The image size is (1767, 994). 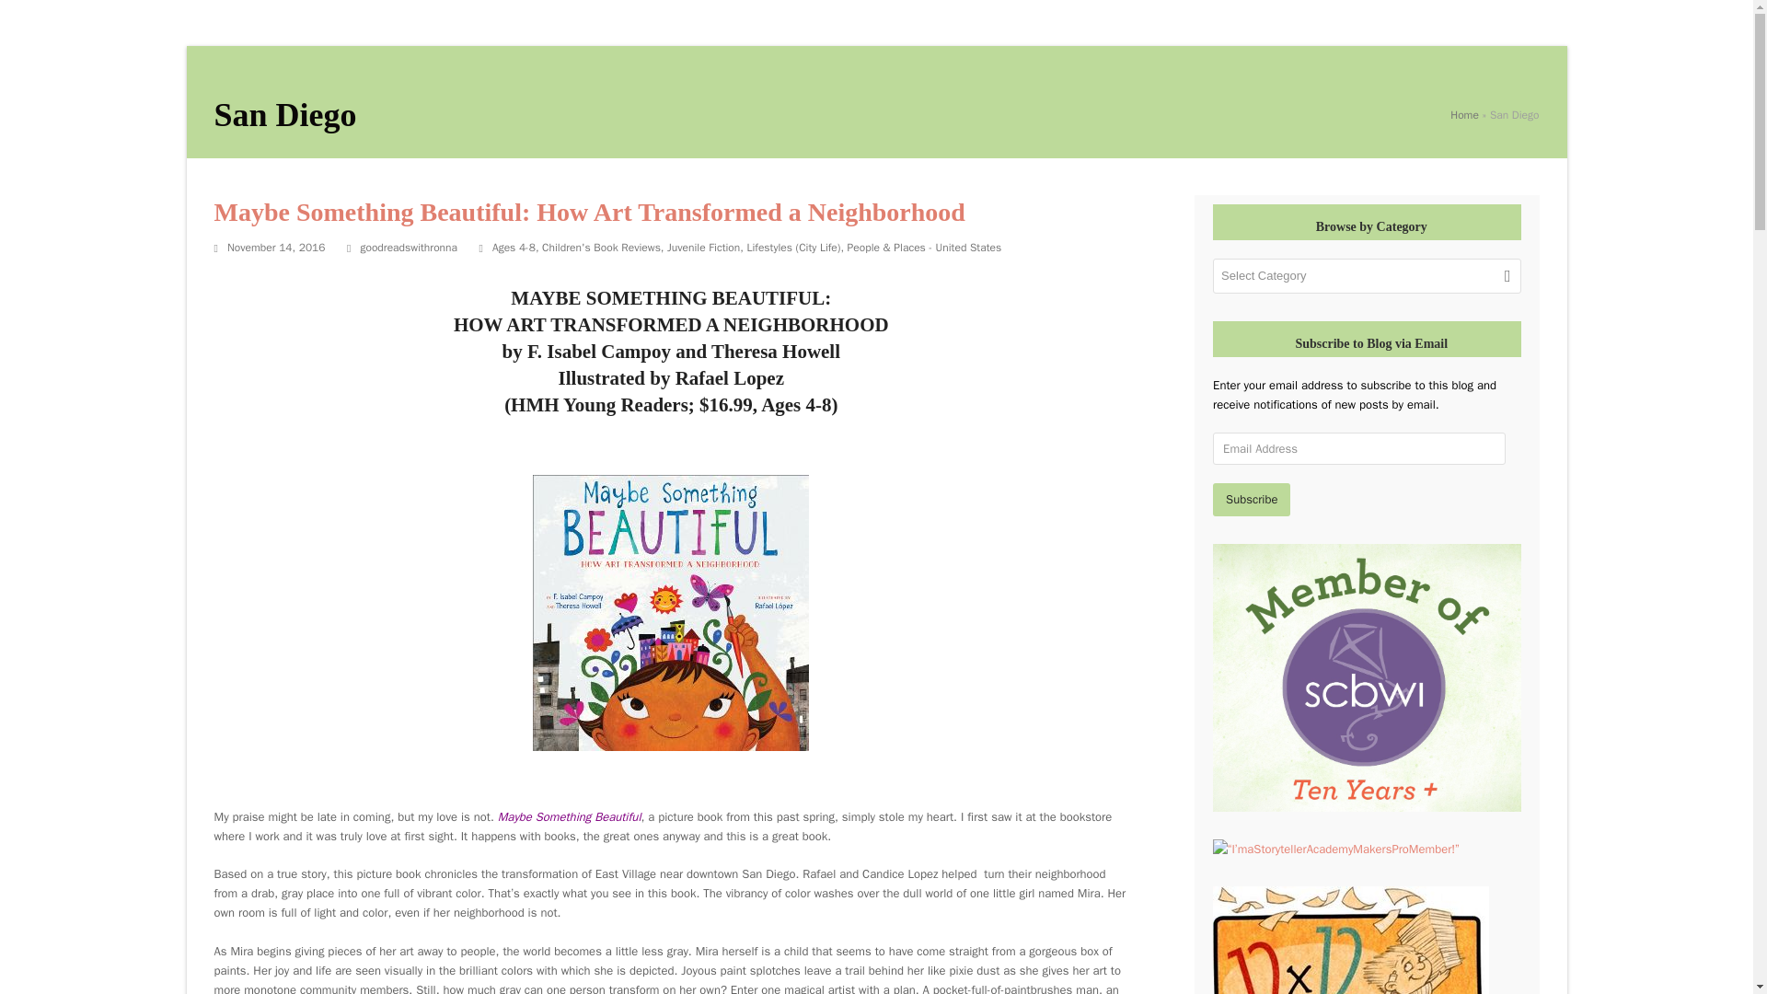 I want to click on goodreadswithronna, so click(x=409, y=247).